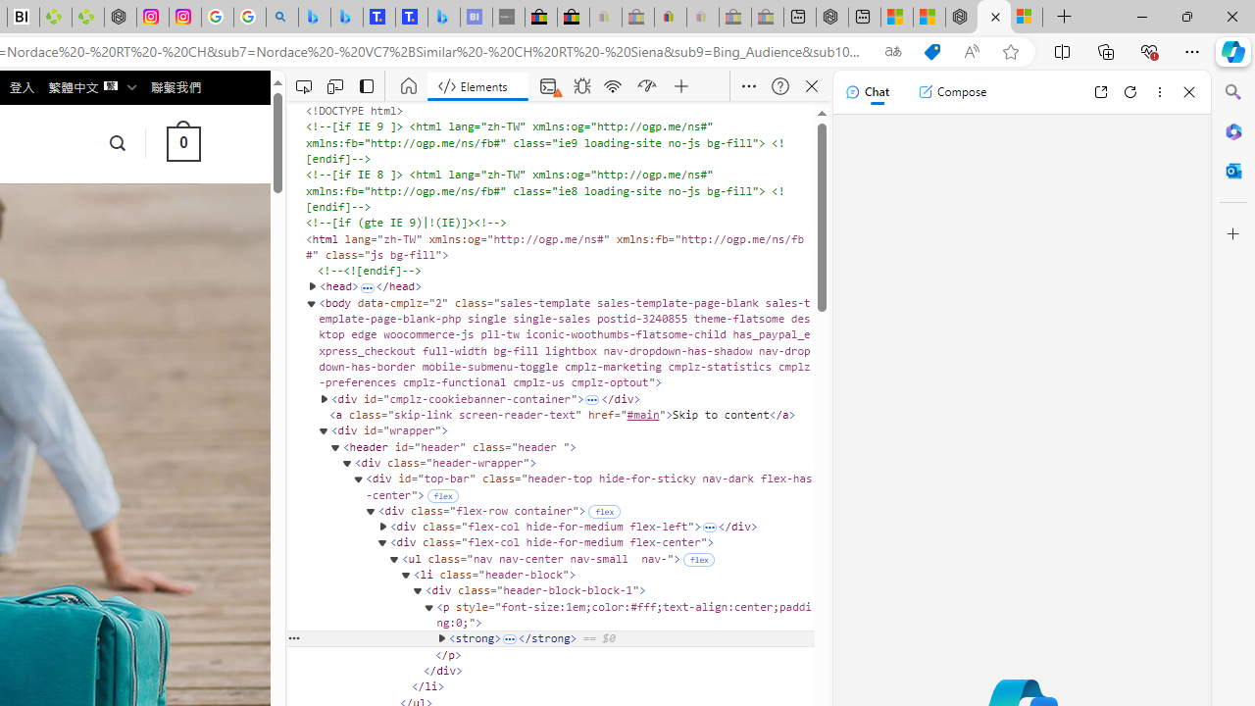 This screenshot has width=1255, height=706. What do you see at coordinates (767, 18) in the screenshot?
I see `Yard, Garden & Outdoor Living - Sleeping` at bounding box center [767, 18].